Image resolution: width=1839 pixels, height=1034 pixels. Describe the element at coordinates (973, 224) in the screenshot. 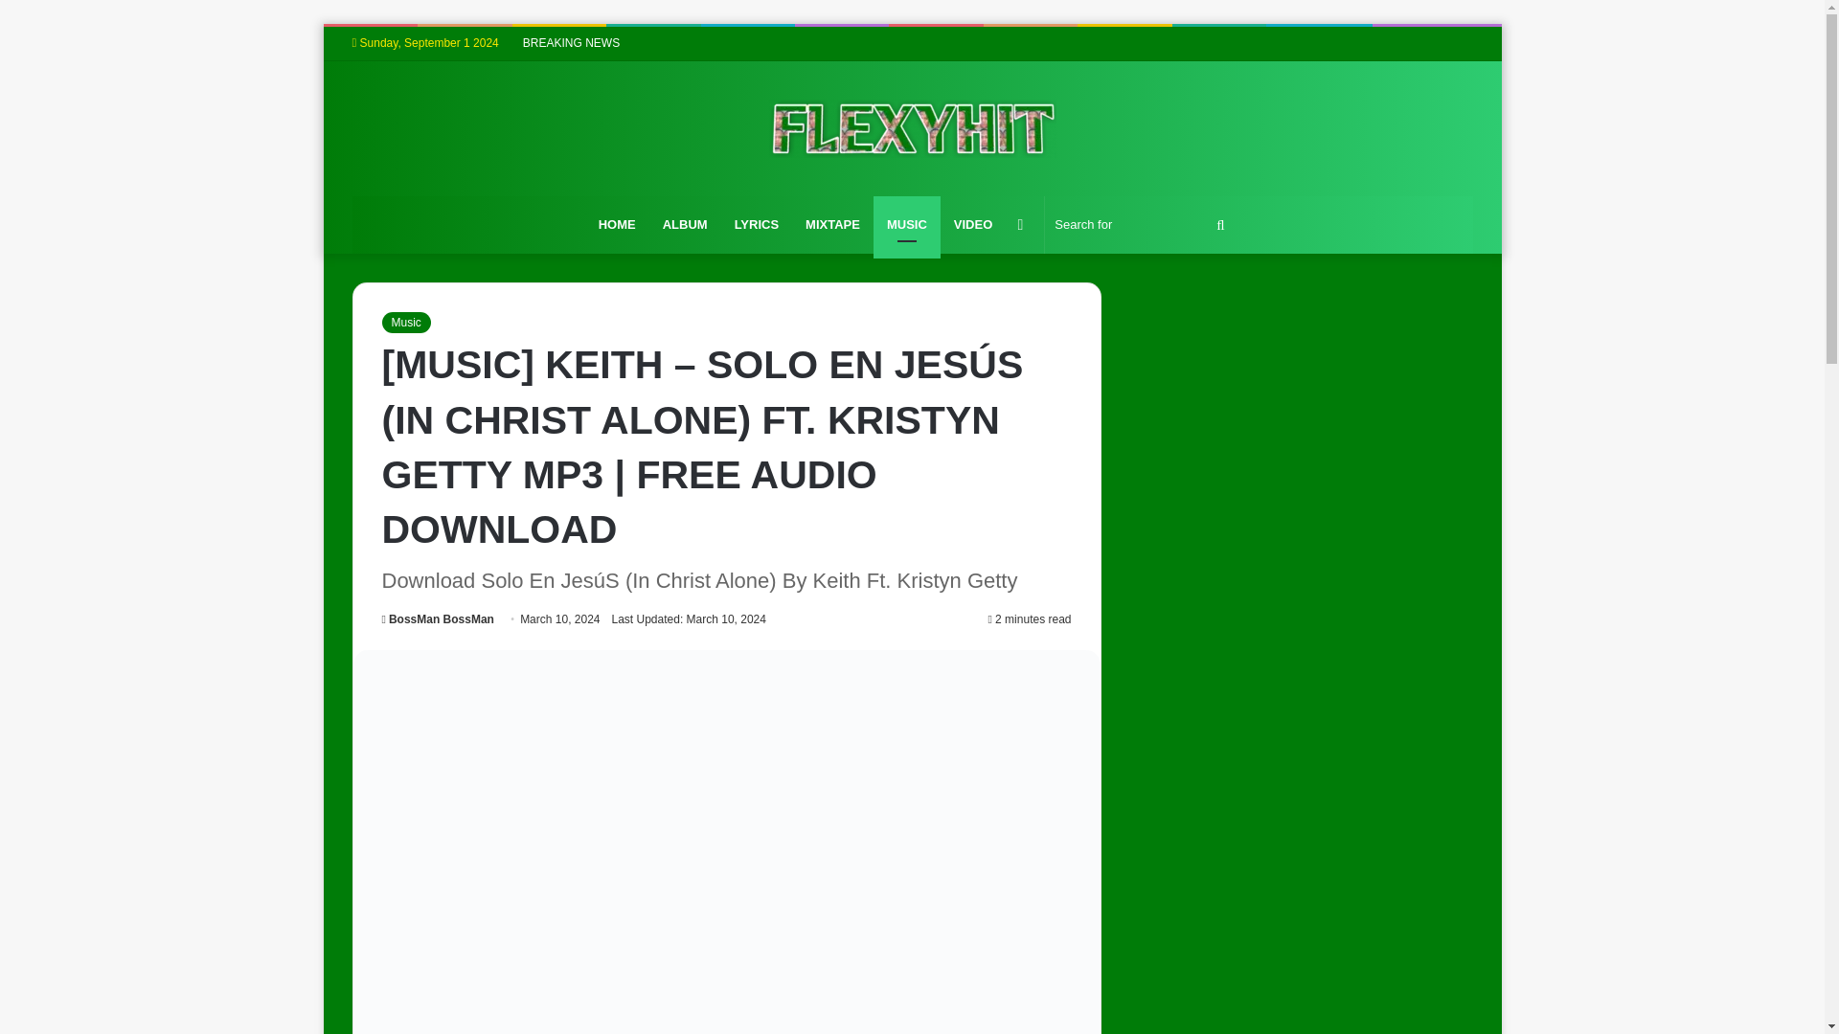

I see `VIDEO` at that location.